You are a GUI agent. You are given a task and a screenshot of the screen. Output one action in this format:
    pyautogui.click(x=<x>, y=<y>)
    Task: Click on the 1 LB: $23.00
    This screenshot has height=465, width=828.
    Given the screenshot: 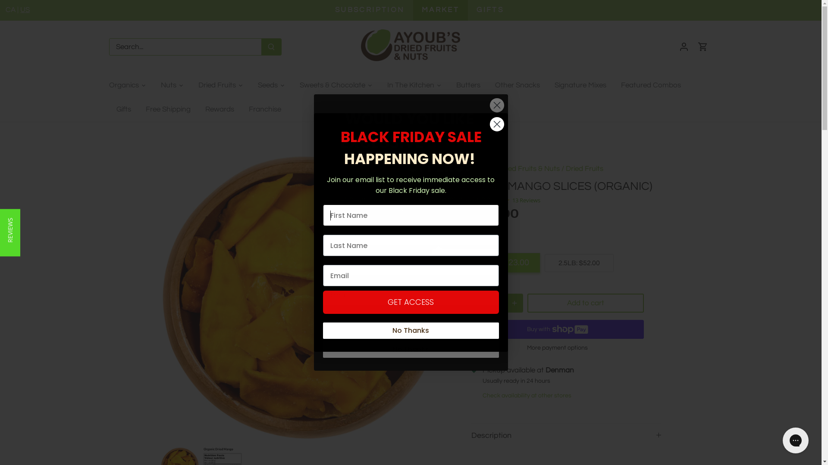 What is the action you would take?
    pyautogui.click(x=505, y=263)
    